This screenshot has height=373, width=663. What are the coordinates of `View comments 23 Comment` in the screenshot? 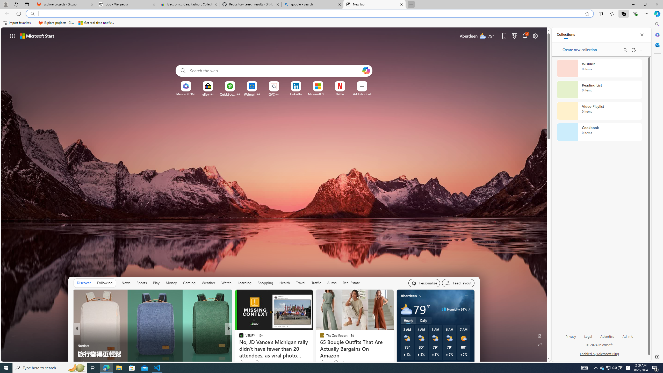 It's located at (266, 363).